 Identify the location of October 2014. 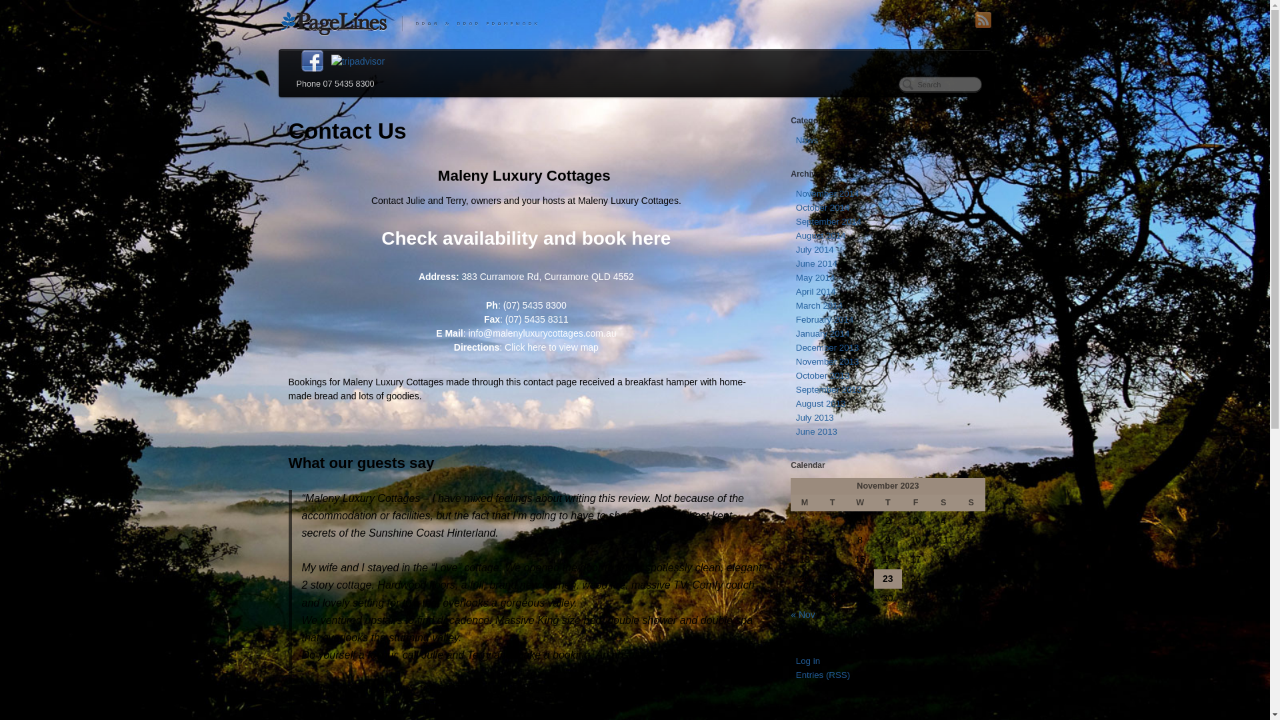
(823, 208).